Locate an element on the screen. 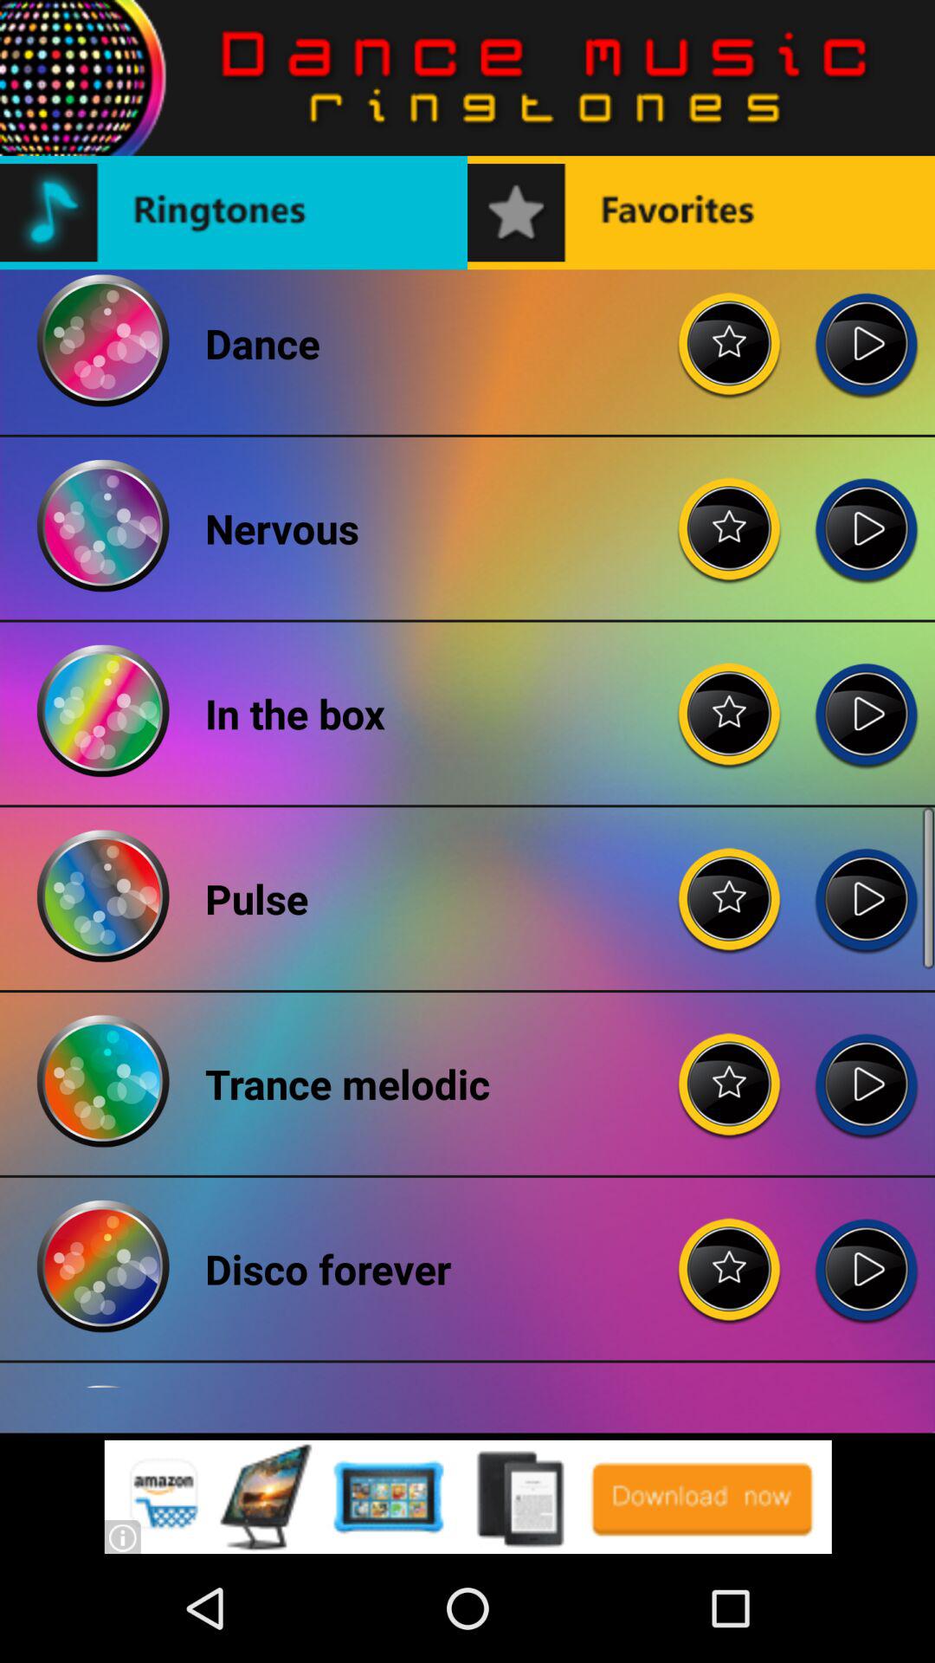 The width and height of the screenshot is (935, 1663). click to download is located at coordinates (467, 1497).